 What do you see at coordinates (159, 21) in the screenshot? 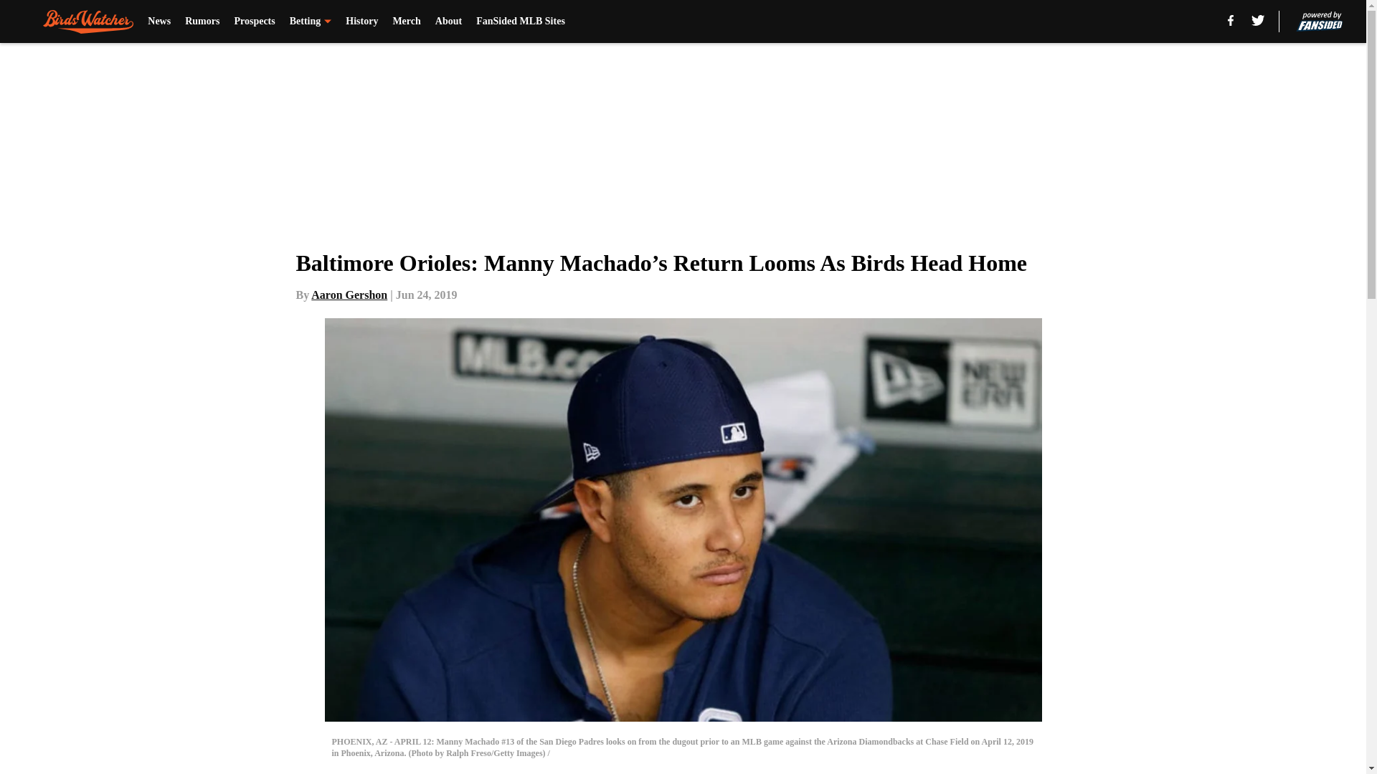
I see `News` at bounding box center [159, 21].